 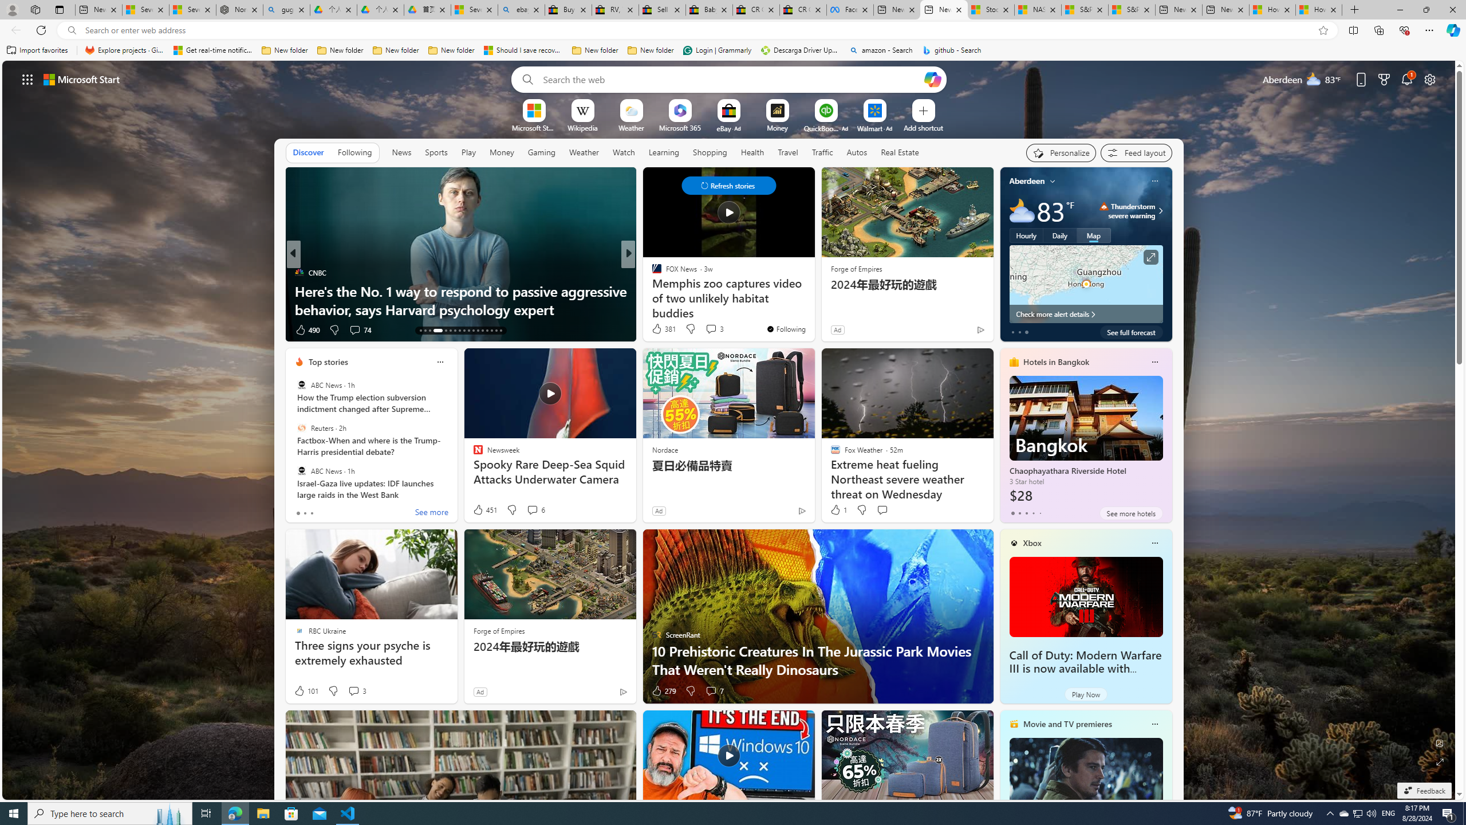 What do you see at coordinates (478, 331) in the screenshot?
I see `AutomationID: tab-24` at bounding box center [478, 331].